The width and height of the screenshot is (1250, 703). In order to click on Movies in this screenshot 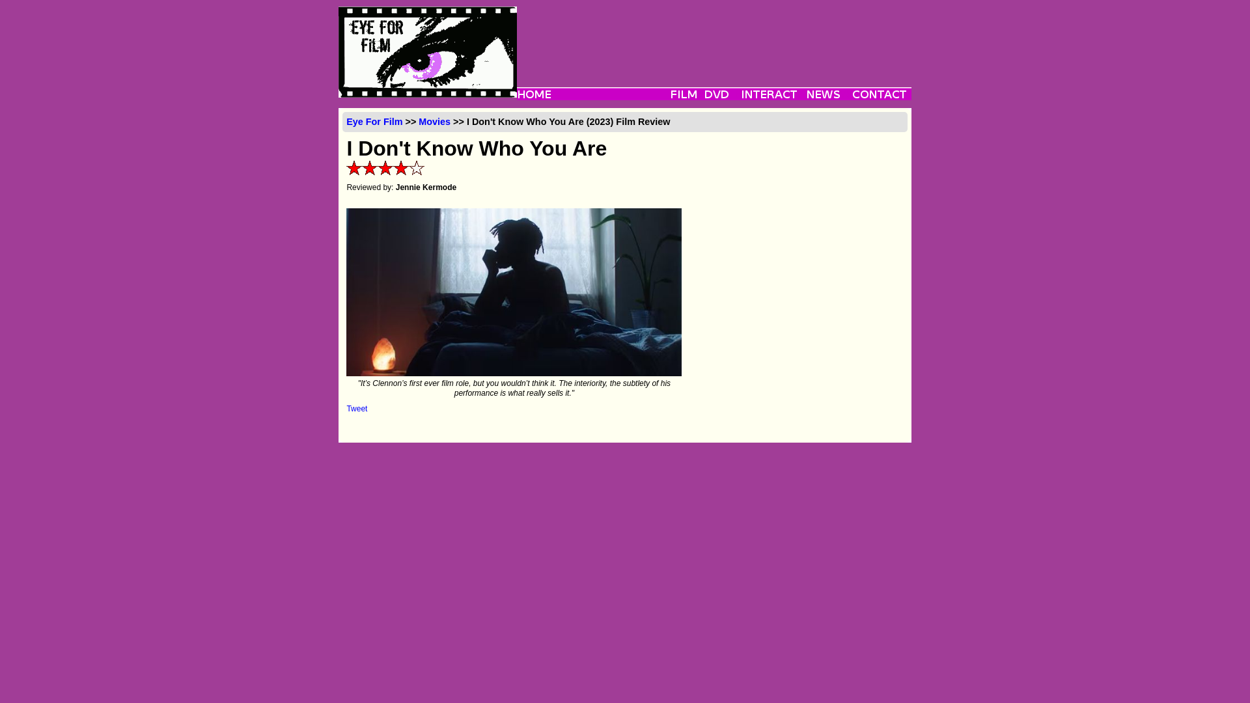, I will do `click(434, 122)`.